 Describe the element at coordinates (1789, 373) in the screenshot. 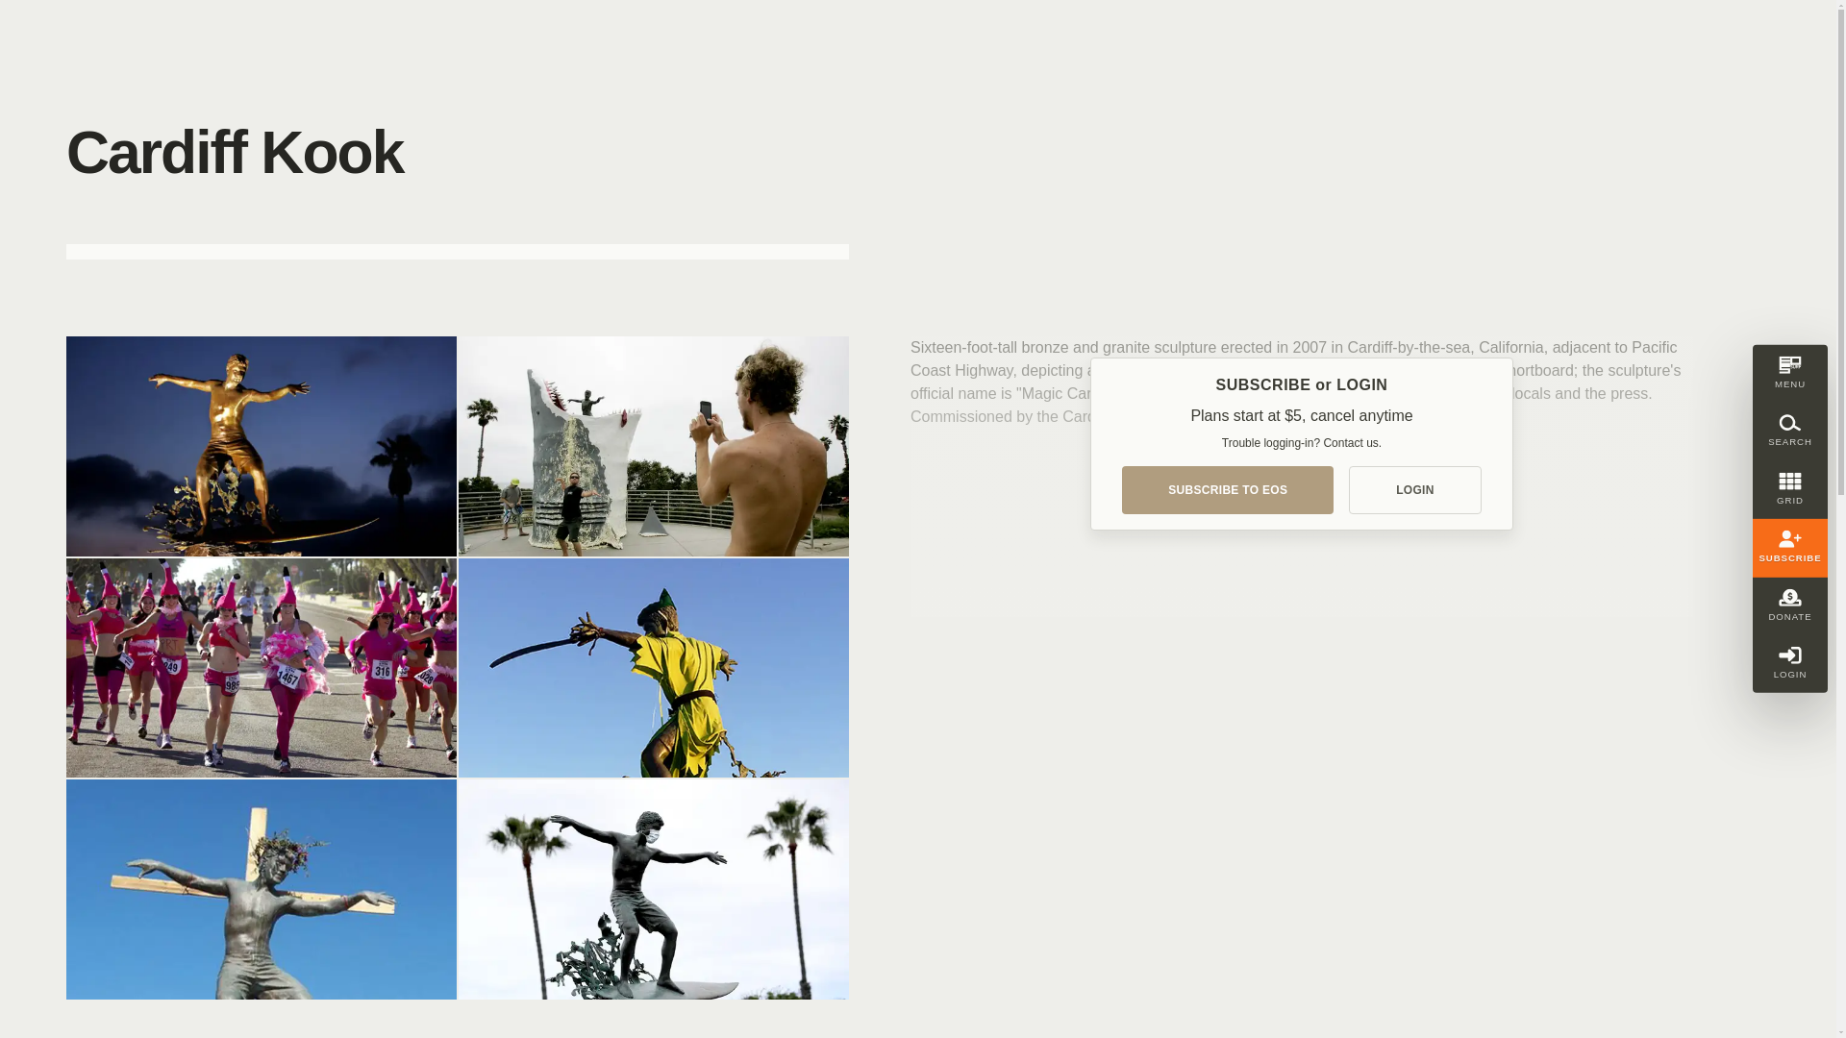

I see `DONATE` at that location.